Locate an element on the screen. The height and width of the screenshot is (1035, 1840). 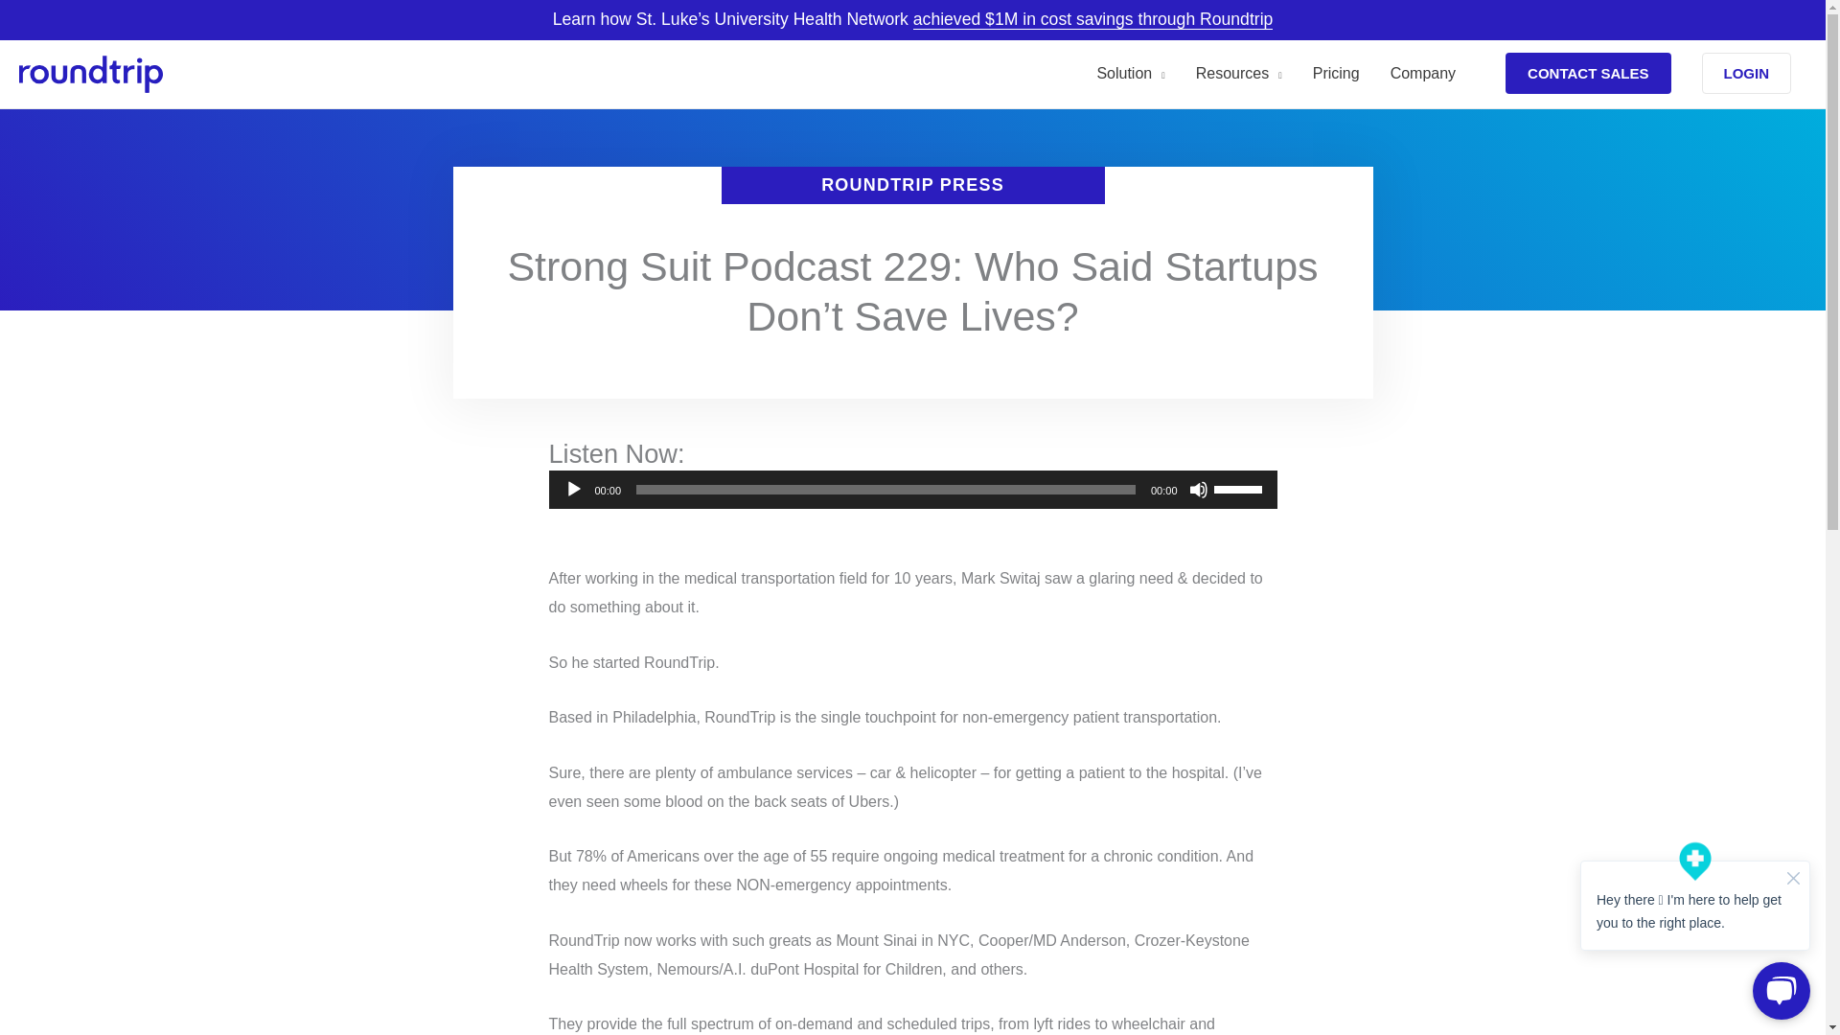
Pricing is located at coordinates (1336, 74).